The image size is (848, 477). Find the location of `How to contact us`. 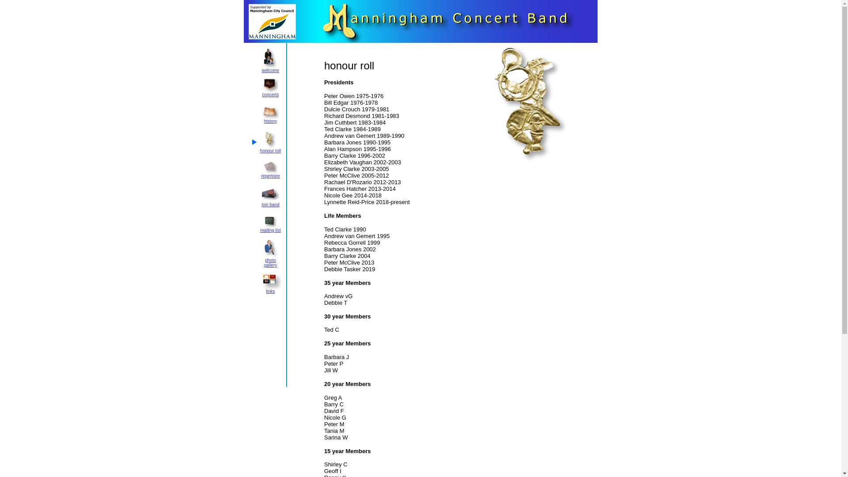

How to contact us is located at coordinates (270, 222).